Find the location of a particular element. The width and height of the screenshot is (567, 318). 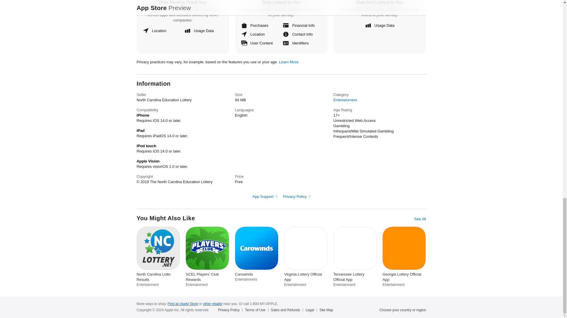

Choose your country or region is located at coordinates (403, 310).